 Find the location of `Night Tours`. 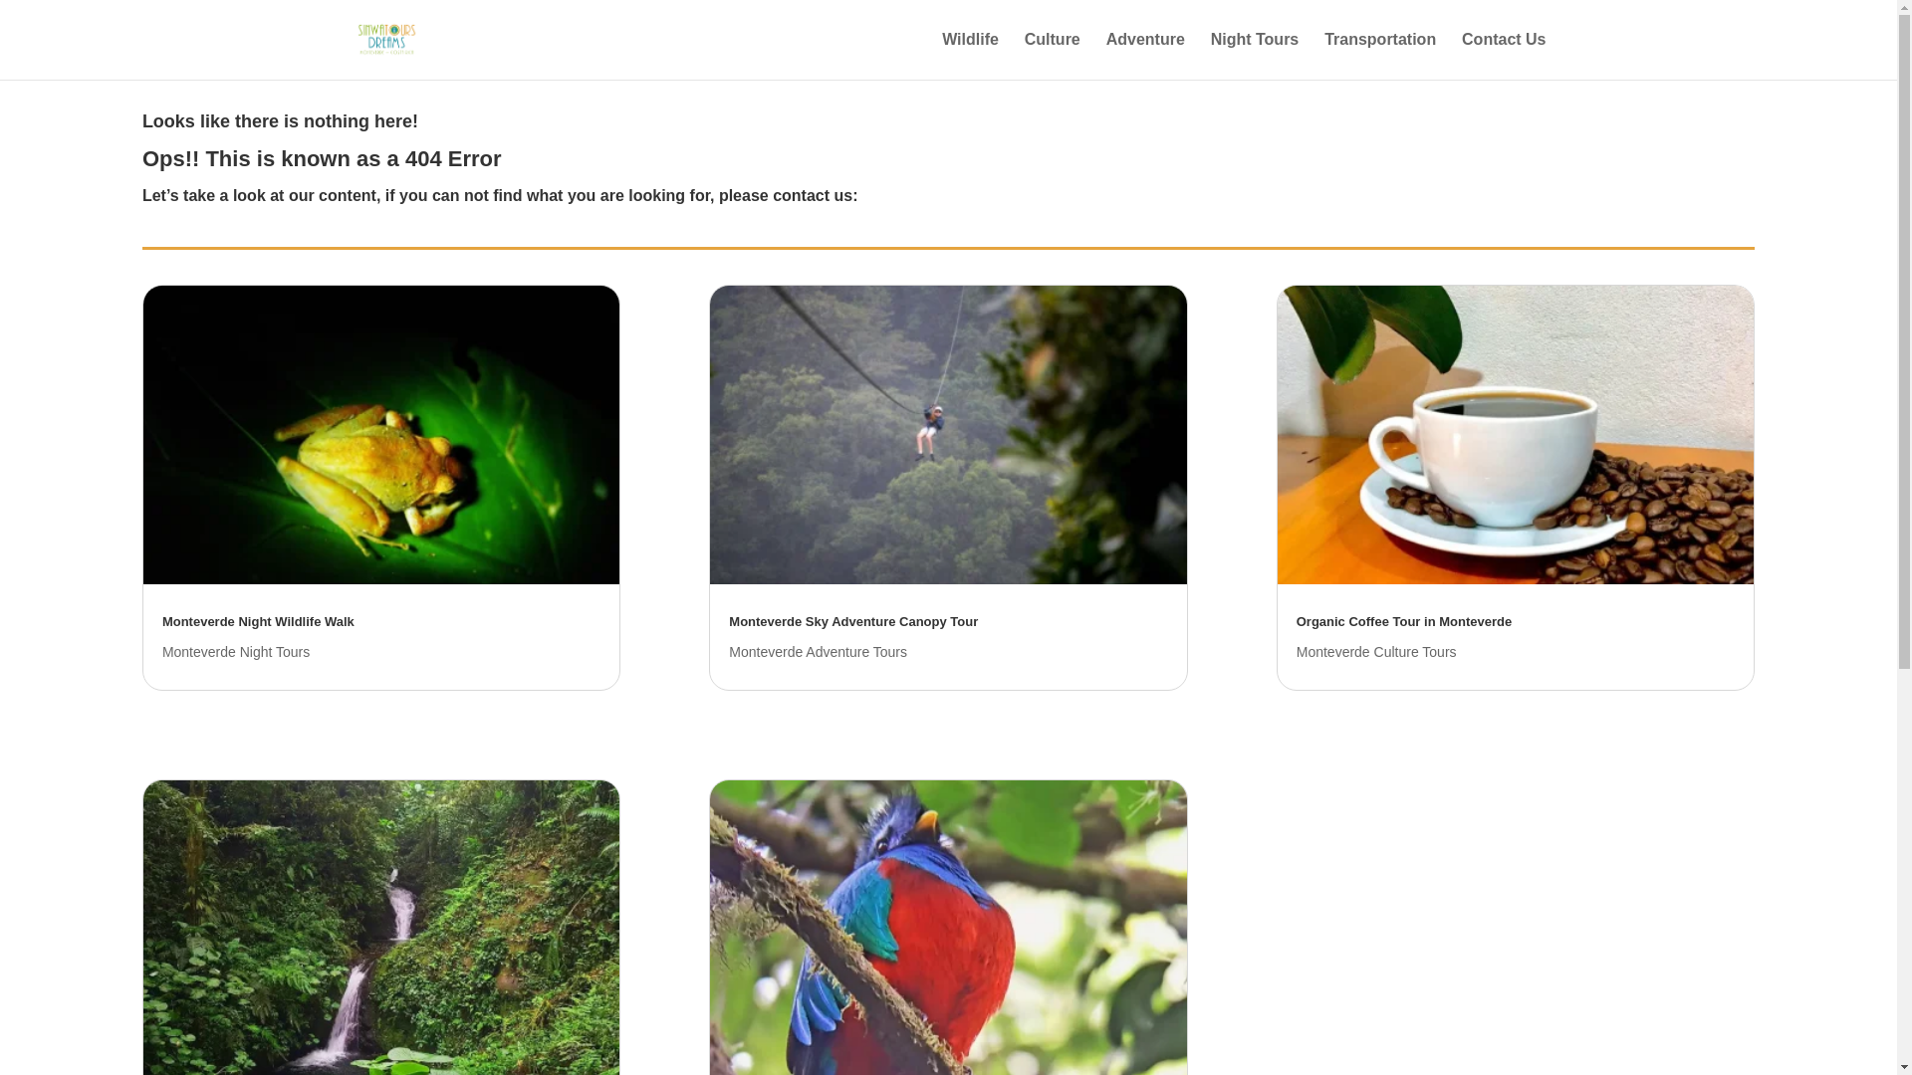

Night Tours is located at coordinates (1255, 56).